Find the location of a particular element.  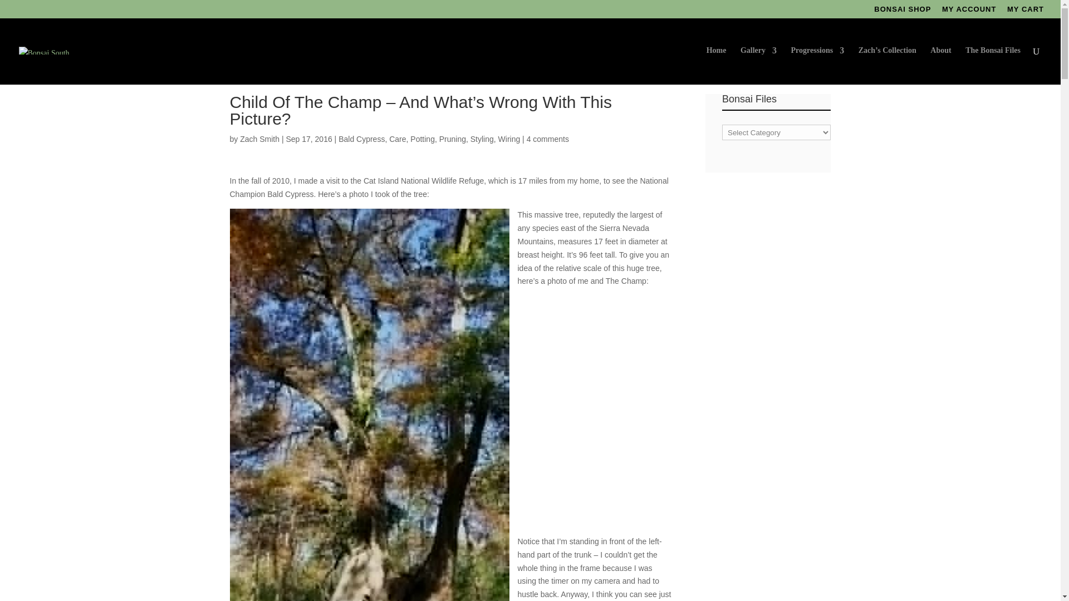

MY ACCOUNT is located at coordinates (969, 12).